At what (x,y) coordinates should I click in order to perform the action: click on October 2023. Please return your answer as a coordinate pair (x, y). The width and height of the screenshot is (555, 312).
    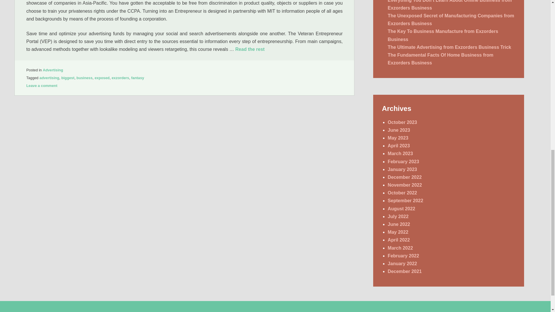
    Looking at the image, I should click on (402, 122).